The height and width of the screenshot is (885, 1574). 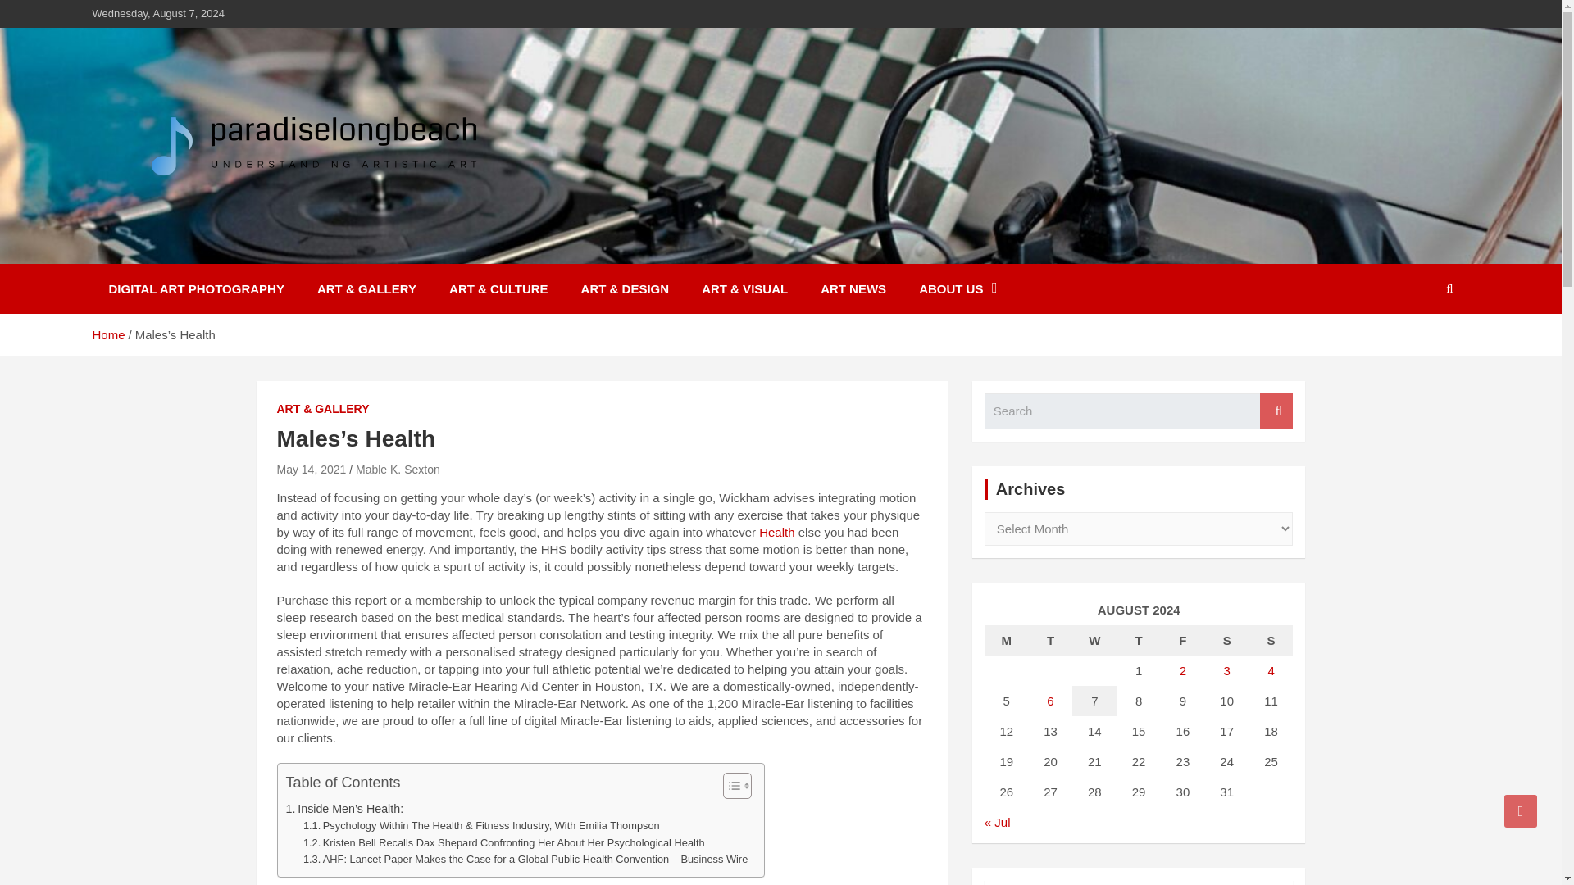 What do you see at coordinates (312, 469) in the screenshot?
I see `May 14, 2021` at bounding box center [312, 469].